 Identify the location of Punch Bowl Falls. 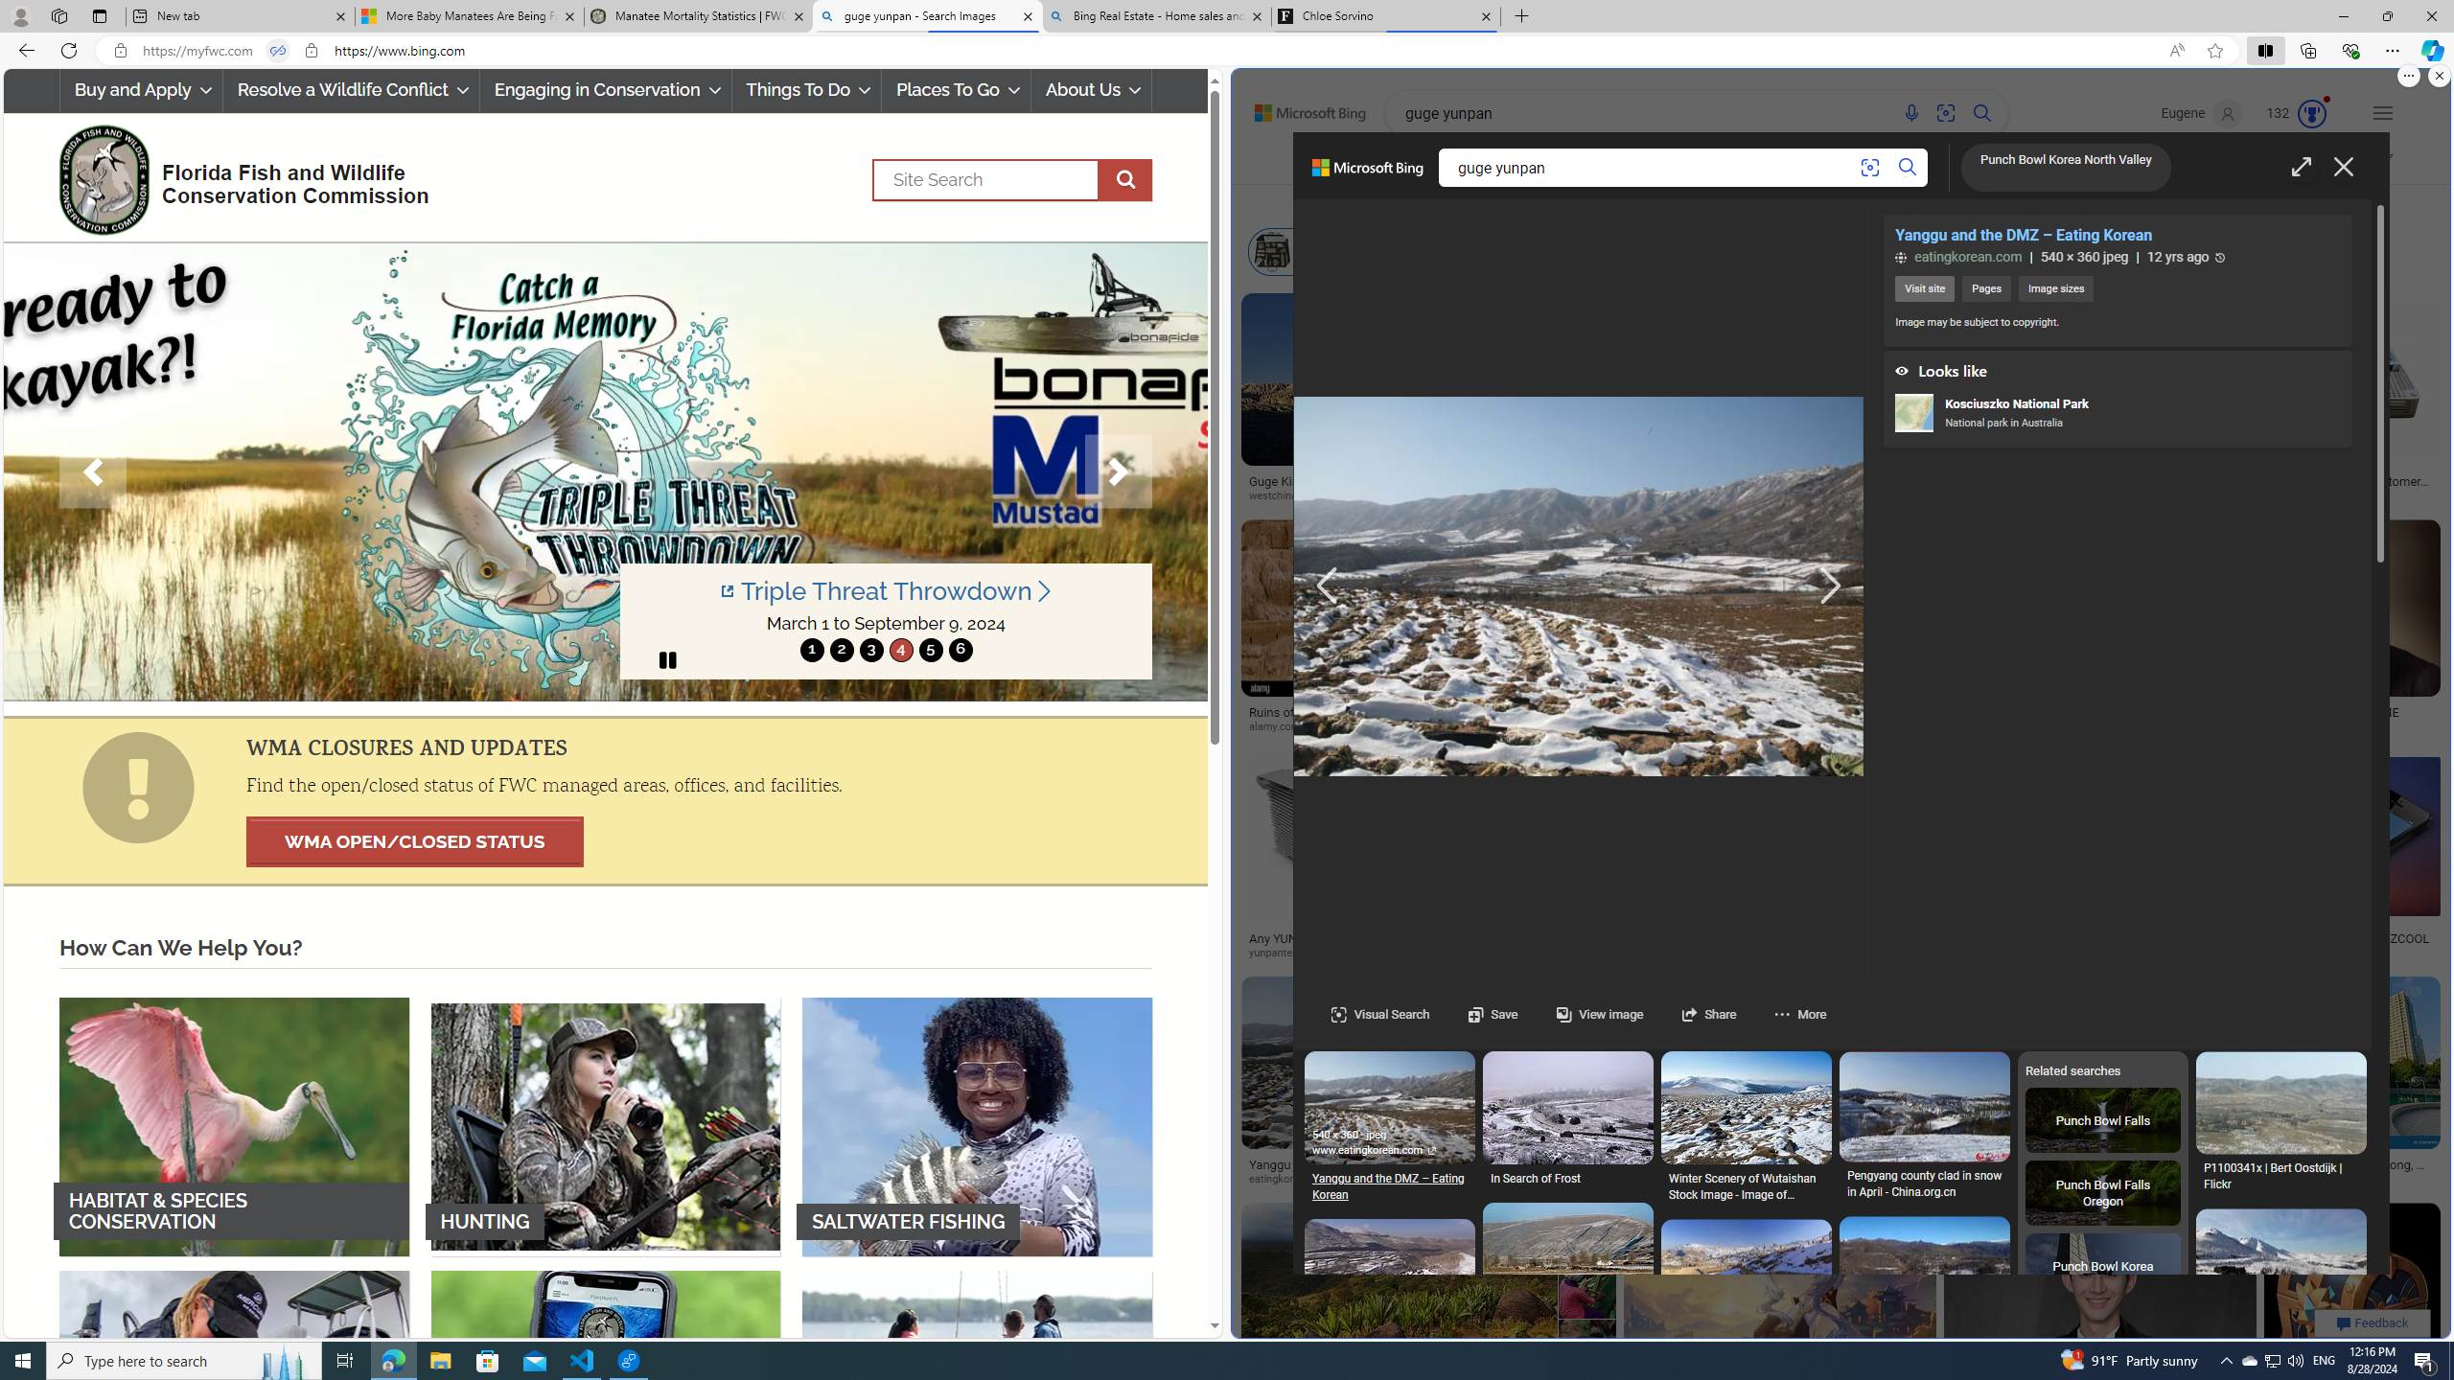
(2103, 1119).